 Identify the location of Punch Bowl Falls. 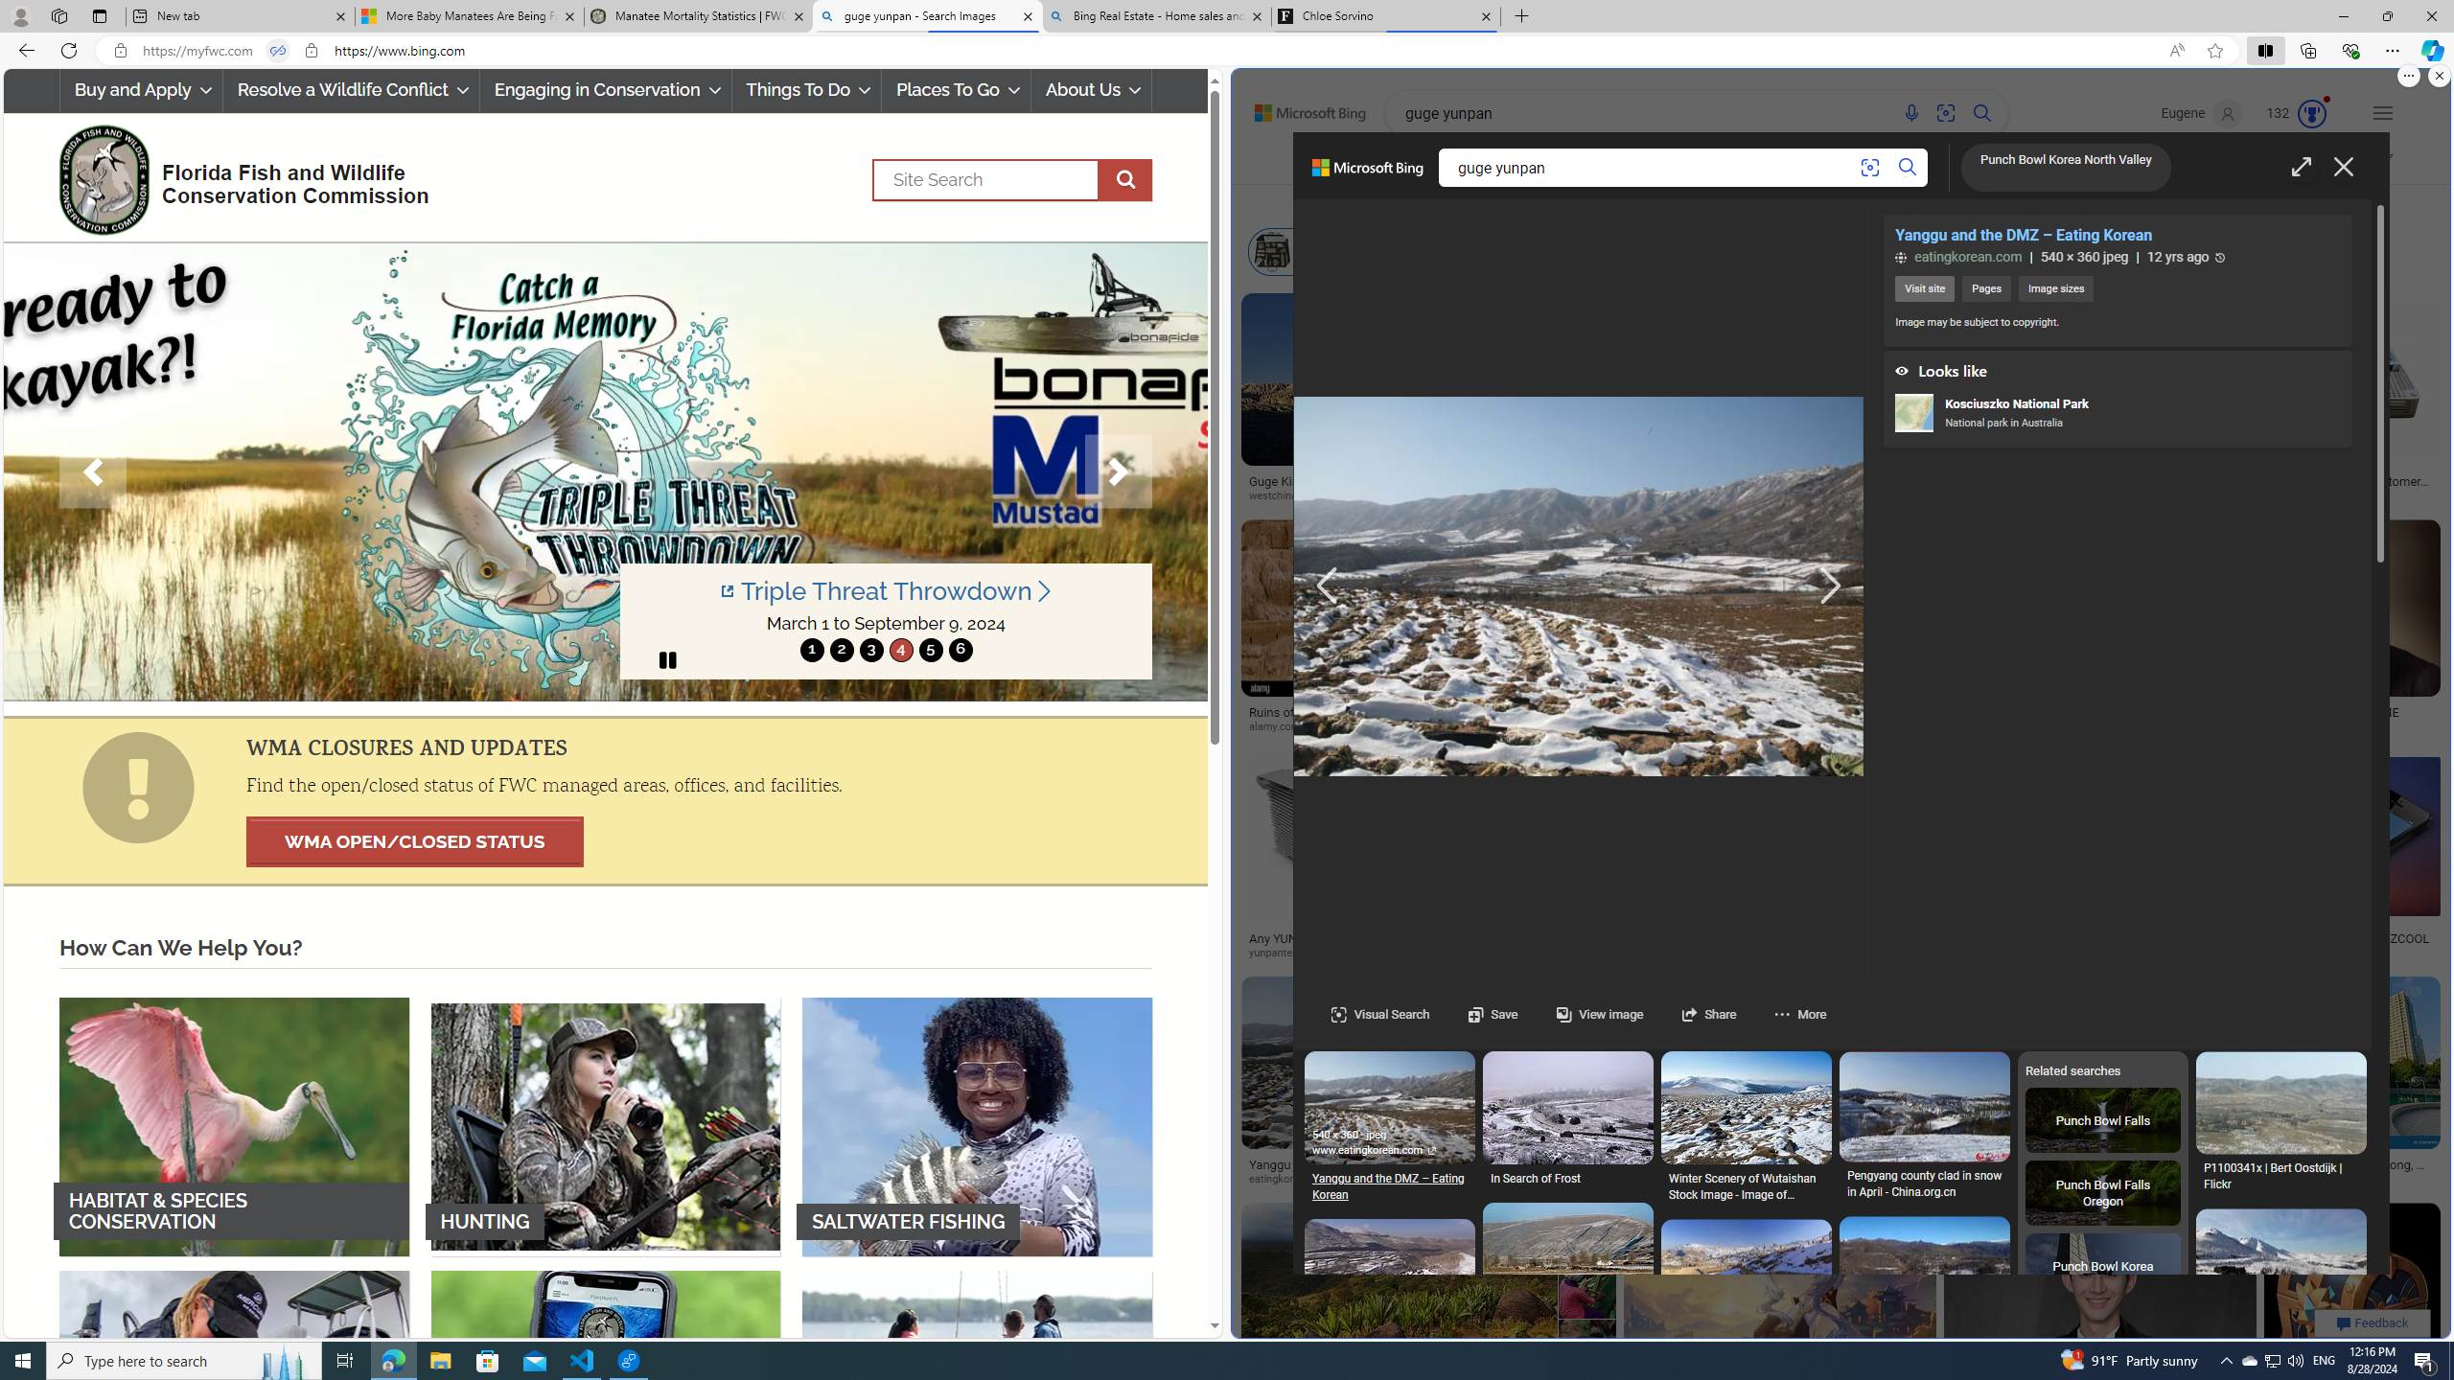
(2103, 1119).